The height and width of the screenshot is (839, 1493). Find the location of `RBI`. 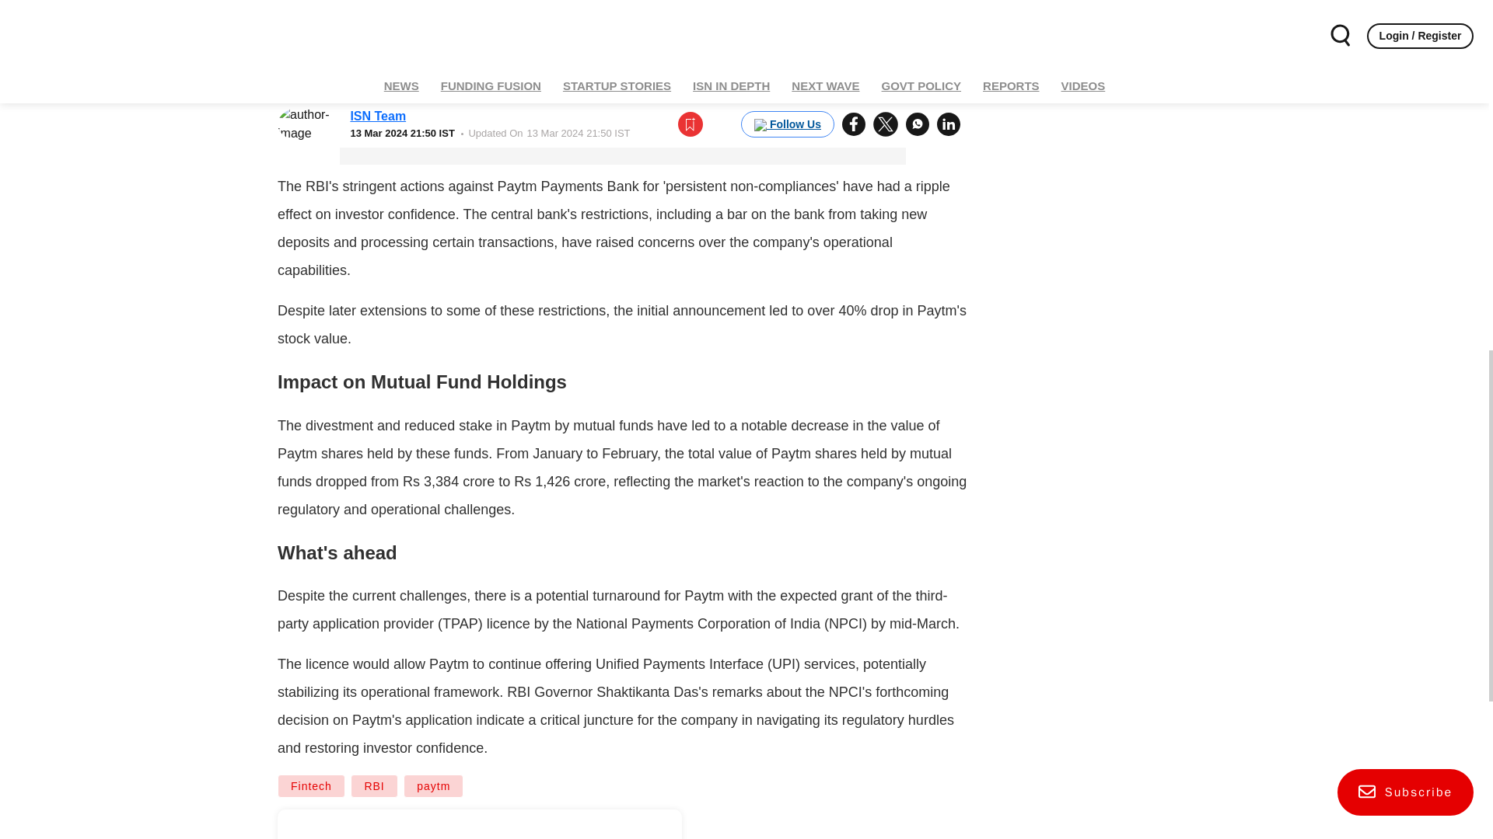

RBI is located at coordinates (373, 786).